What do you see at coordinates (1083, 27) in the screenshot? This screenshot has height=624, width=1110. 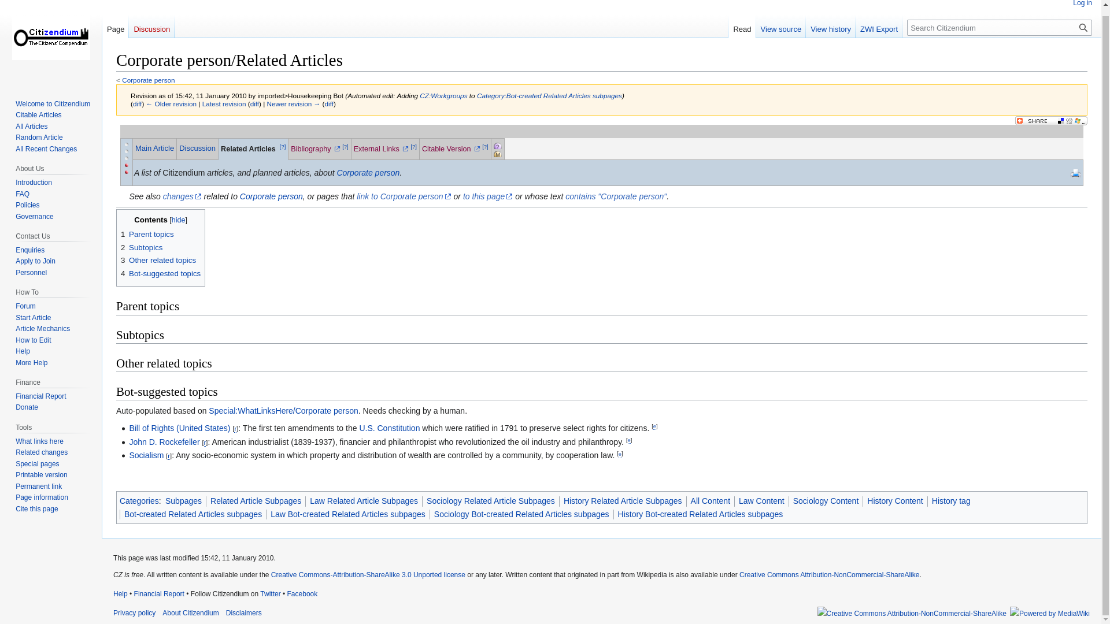 I see `Go To Page` at bounding box center [1083, 27].